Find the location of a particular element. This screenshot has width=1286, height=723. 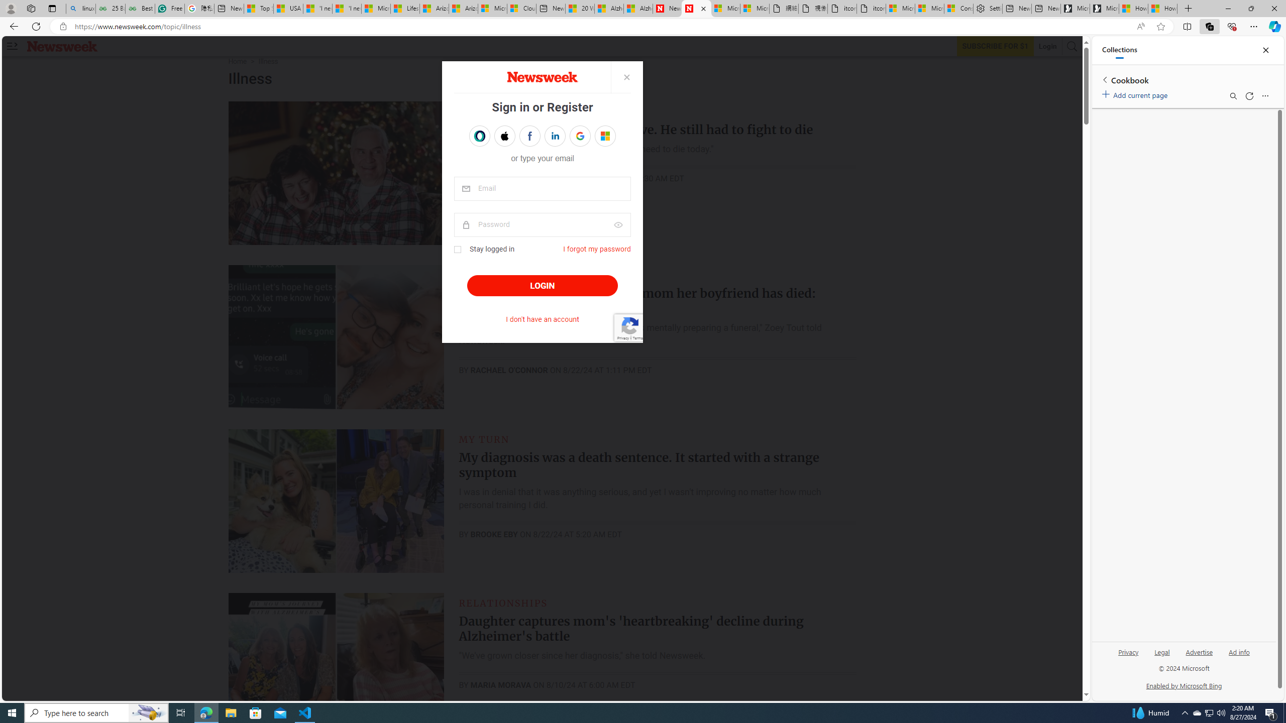

ON THE INTERNET is located at coordinates (509, 276).